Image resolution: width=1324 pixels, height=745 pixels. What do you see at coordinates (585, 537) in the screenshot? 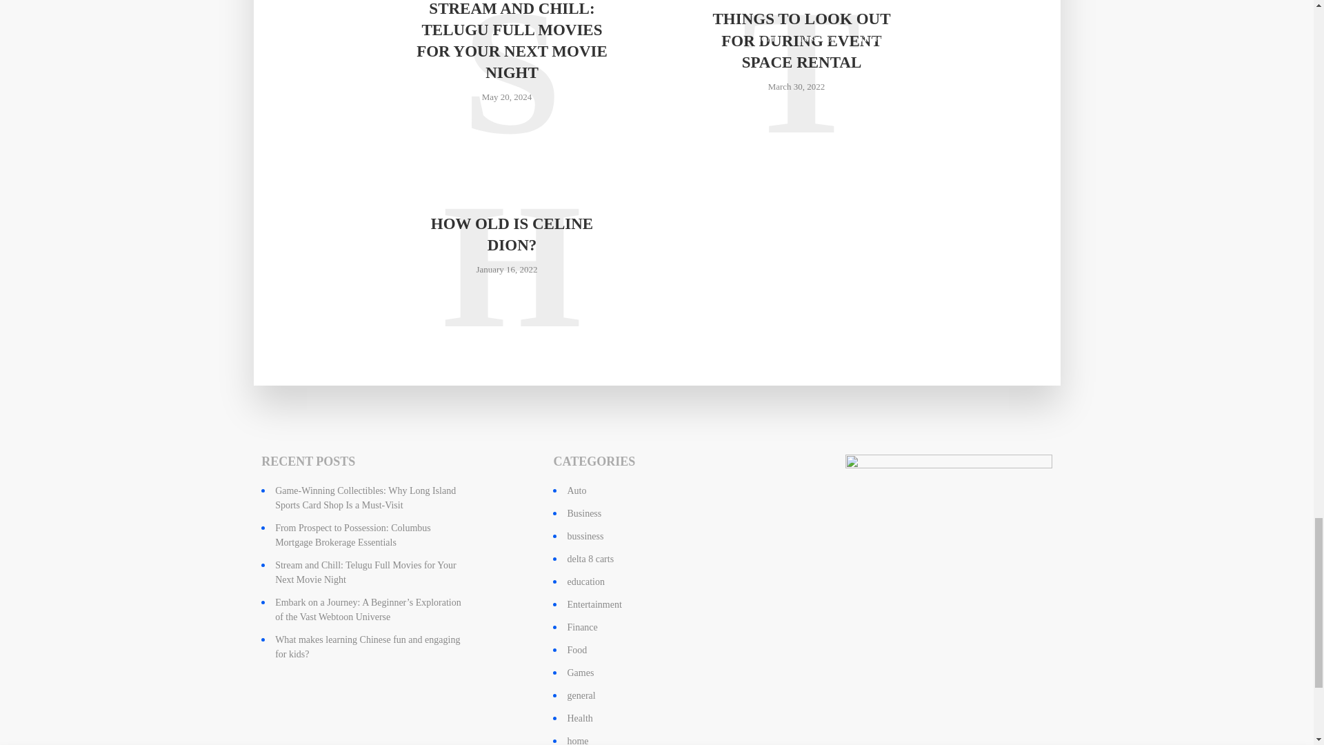
I see `bussiness` at bounding box center [585, 537].